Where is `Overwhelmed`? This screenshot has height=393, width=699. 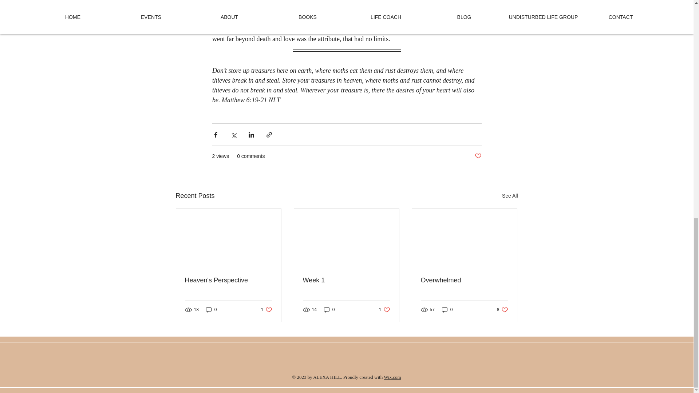 Overwhelmed is located at coordinates (464, 280).